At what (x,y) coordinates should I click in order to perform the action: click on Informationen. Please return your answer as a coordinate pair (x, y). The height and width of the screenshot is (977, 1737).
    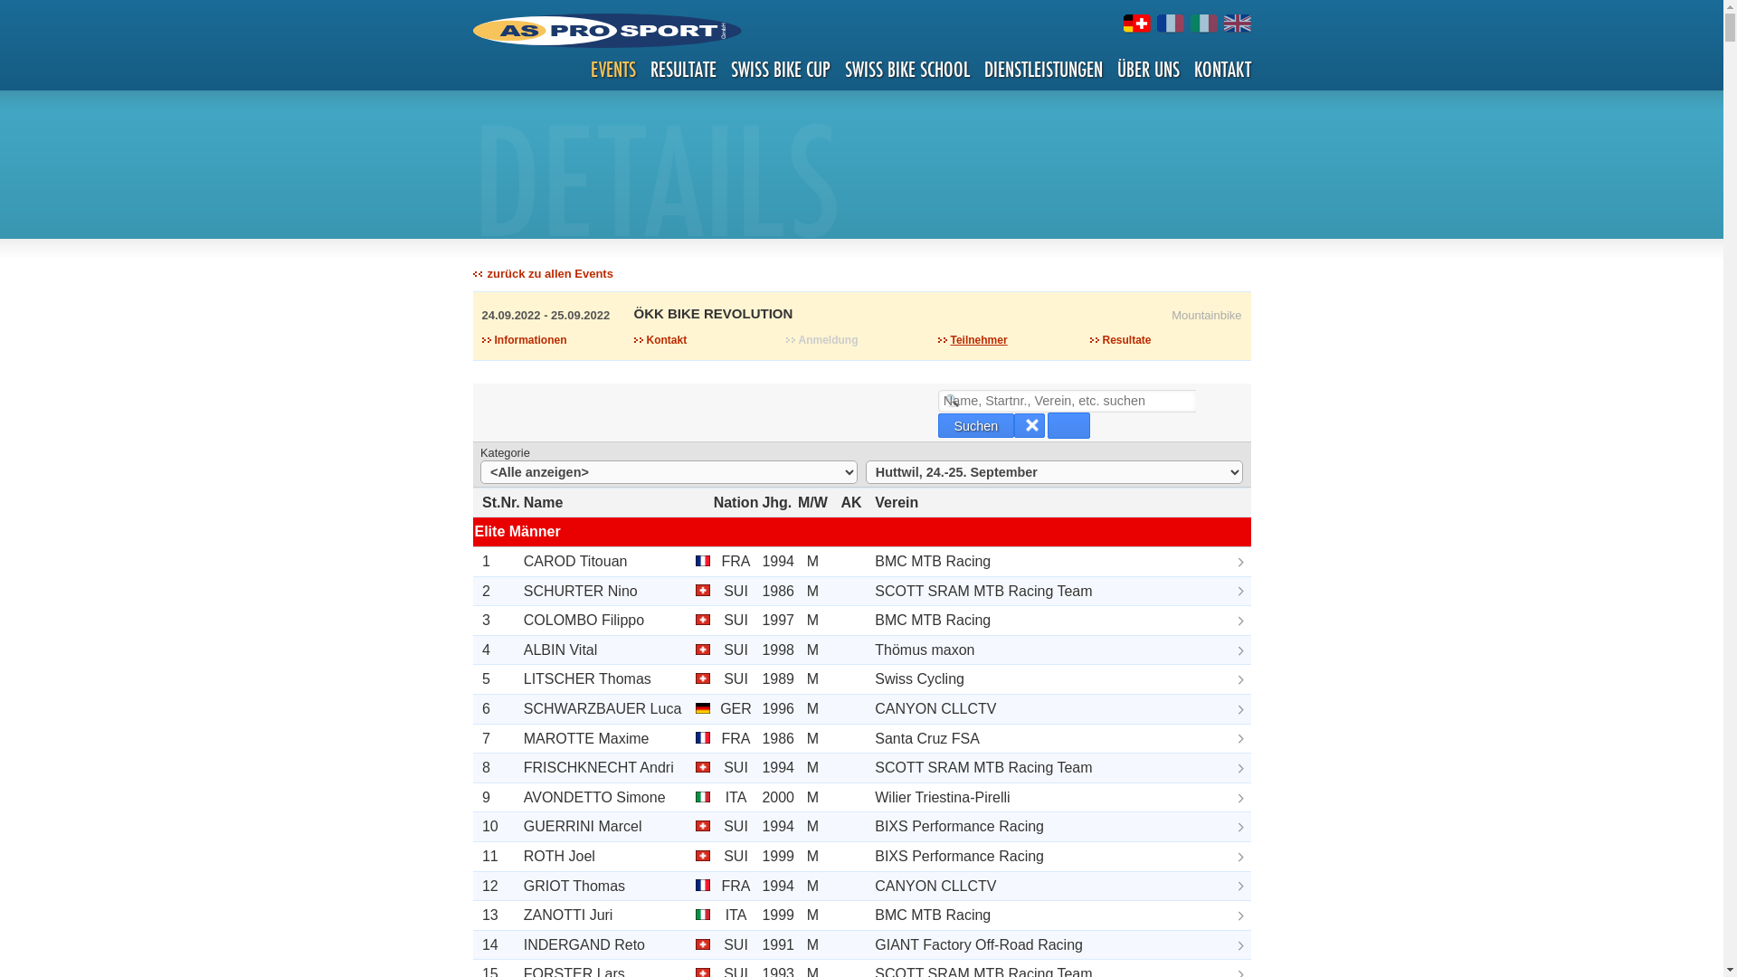
    Looking at the image, I should click on (524, 340).